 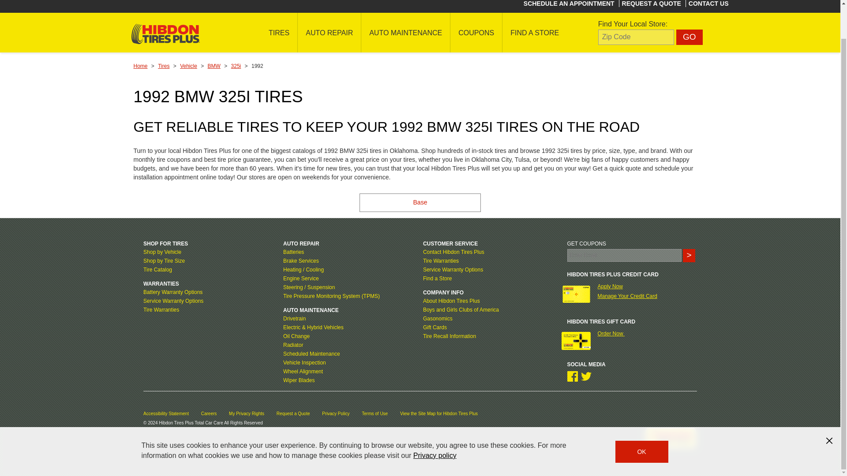 I want to click on Twitter, so click(x=586, y=376).